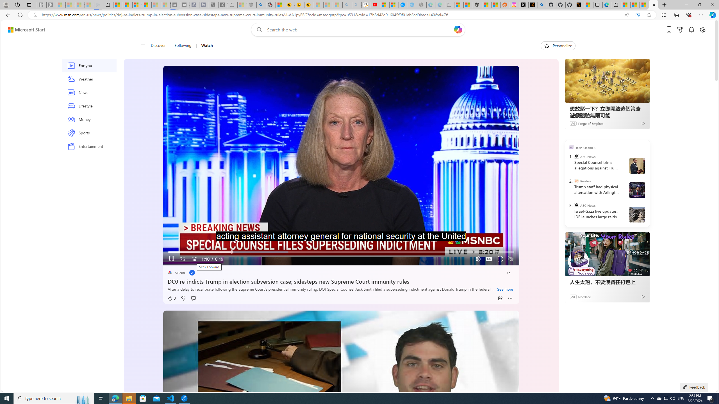 This screenshot has width=719, height=404. Describe the element at coordinates (413, 5) in the screenshot. I see `The most popular Google 'how to' searches - Sleeping` at that location.